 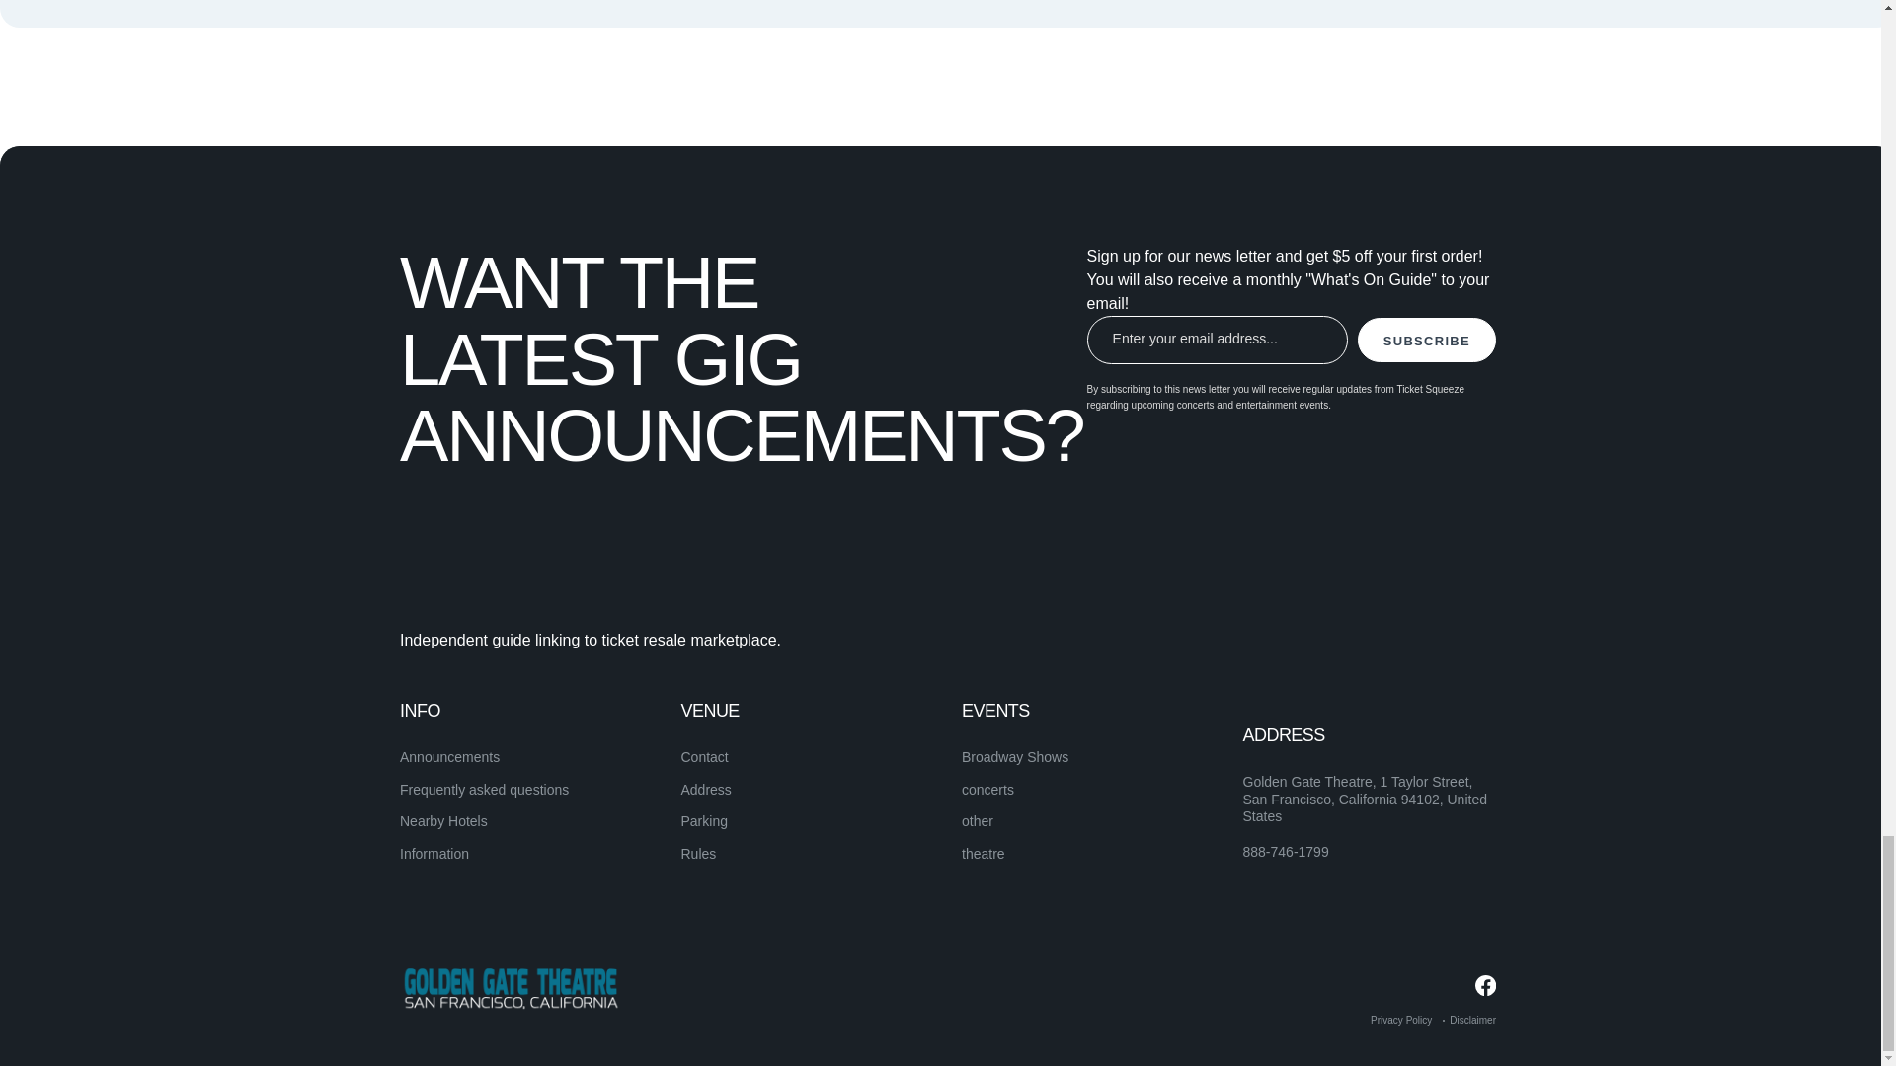 What do you see at coordinates (698, 853) in the screenshot?
I see `Rules` at bounding box center [698, 853].